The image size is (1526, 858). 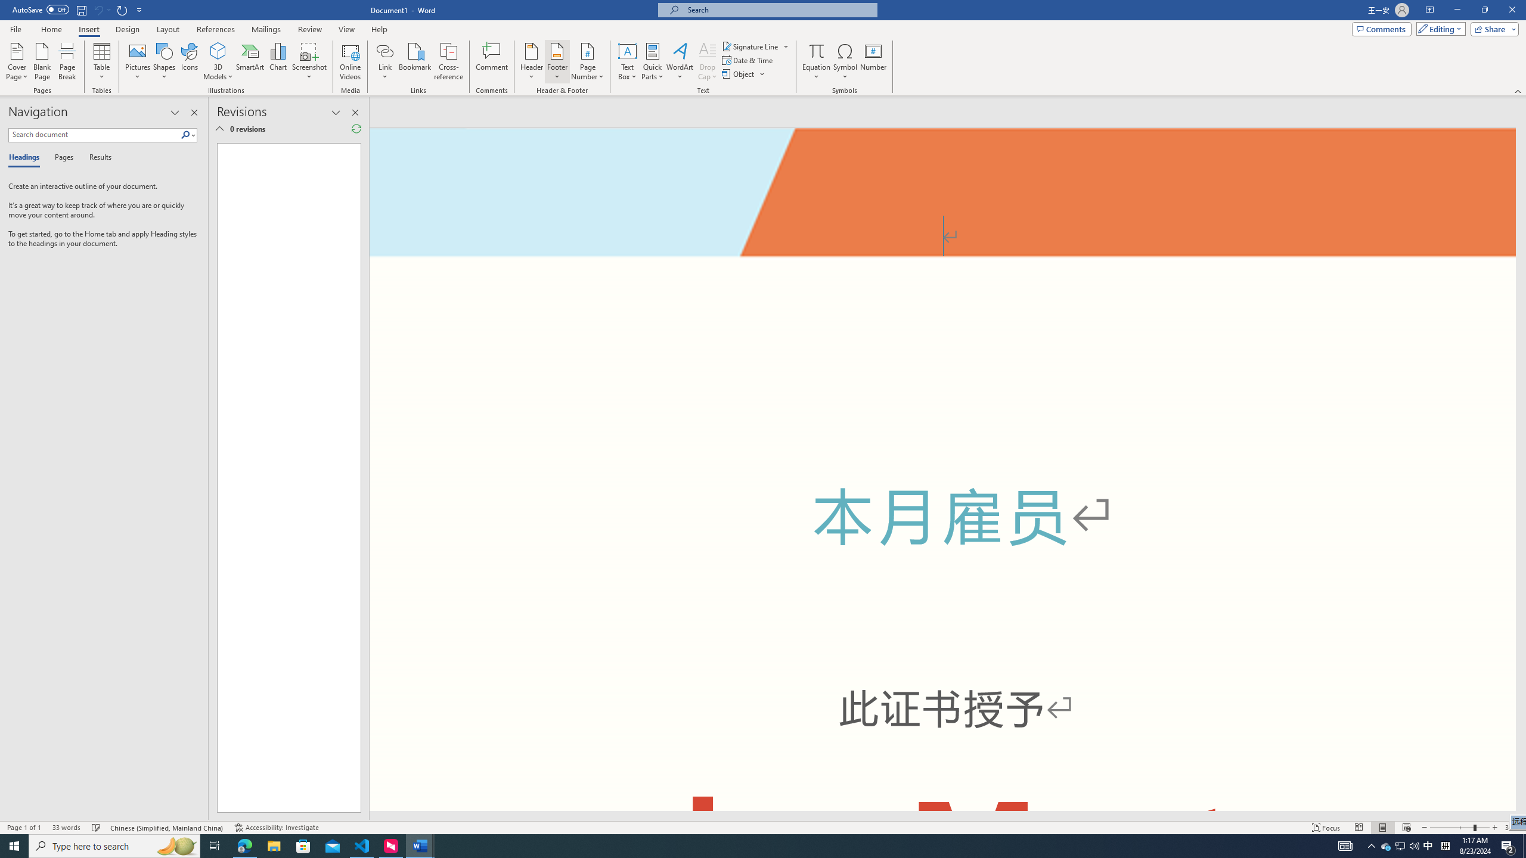 What do you see at coordinates (557, 61) in the screenshot?
I see `Footer` at bounding box center [557, 61].